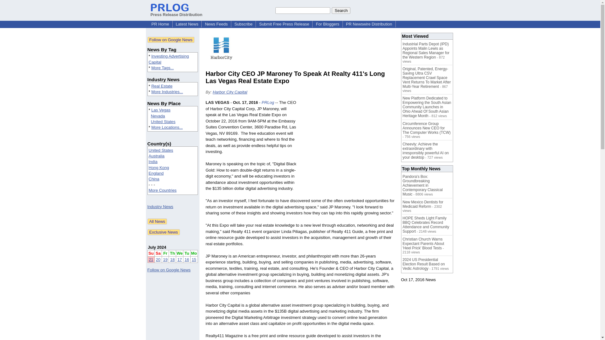 The image size is (605, 340). I want to click on Investing Advertising Capital, so click(169, 59).